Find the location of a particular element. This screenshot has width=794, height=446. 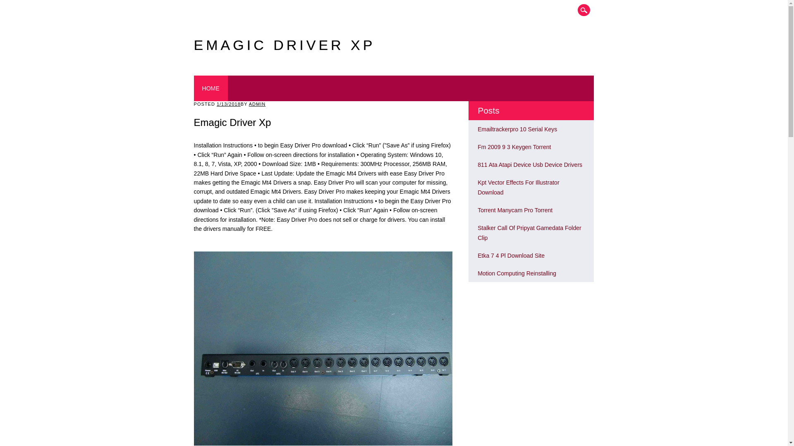

Emagic Driver Xp is located at coordinates (285, 45).